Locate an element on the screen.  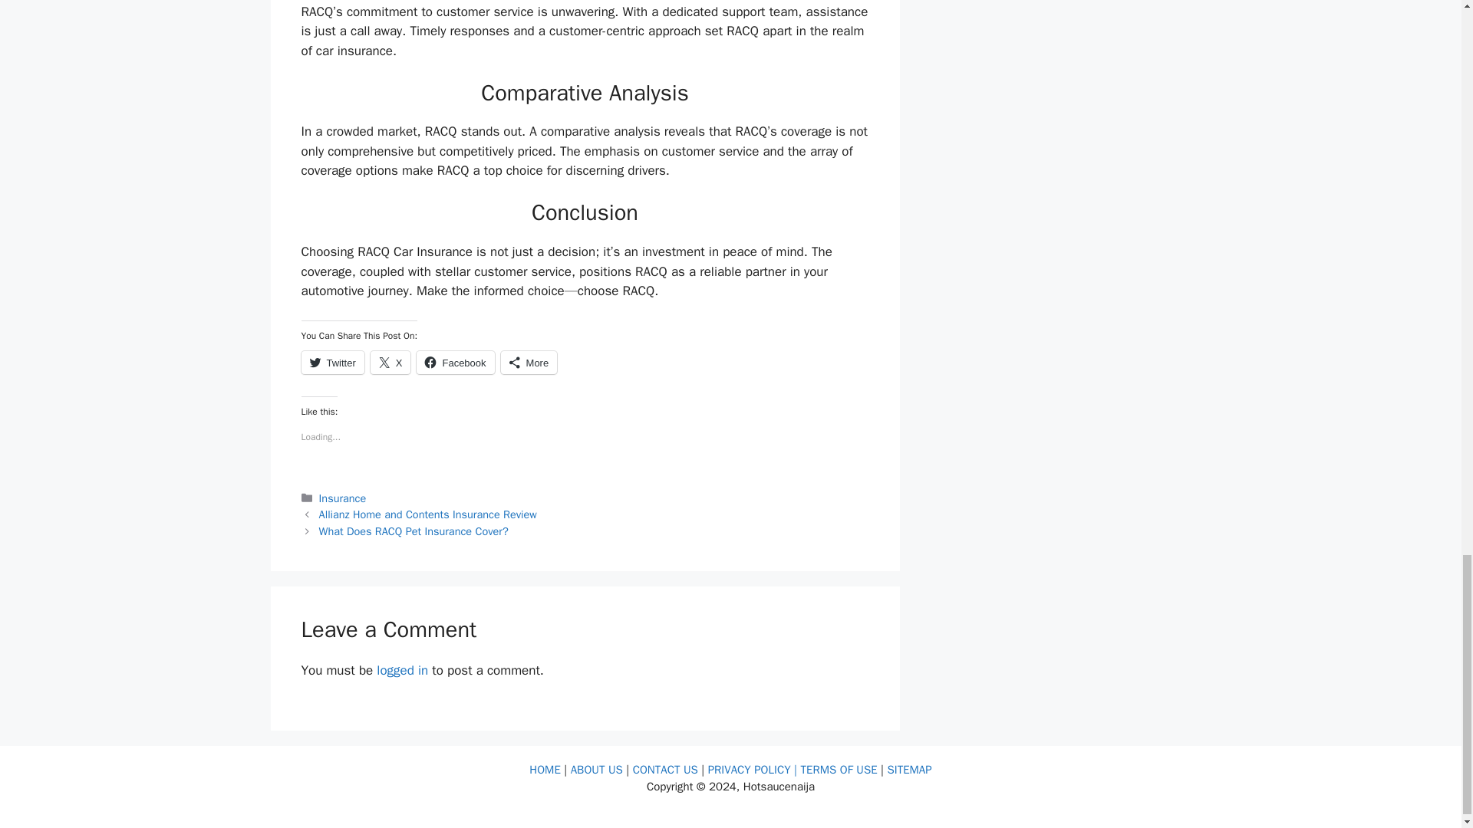
ABOUT US is located at coordinates (598, 770).